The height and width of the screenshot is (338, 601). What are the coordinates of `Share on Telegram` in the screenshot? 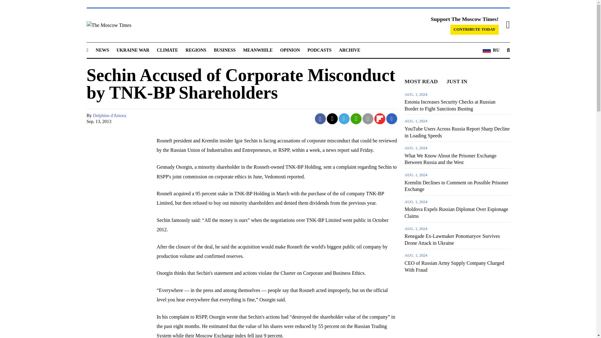 It's located at (344, 119).